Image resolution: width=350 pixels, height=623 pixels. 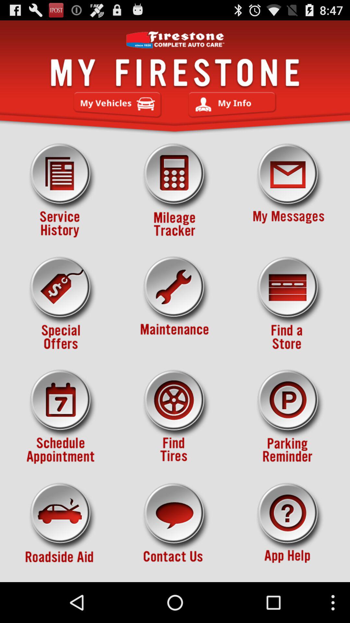 I want to click on contact us, so click(x=175, y=530).